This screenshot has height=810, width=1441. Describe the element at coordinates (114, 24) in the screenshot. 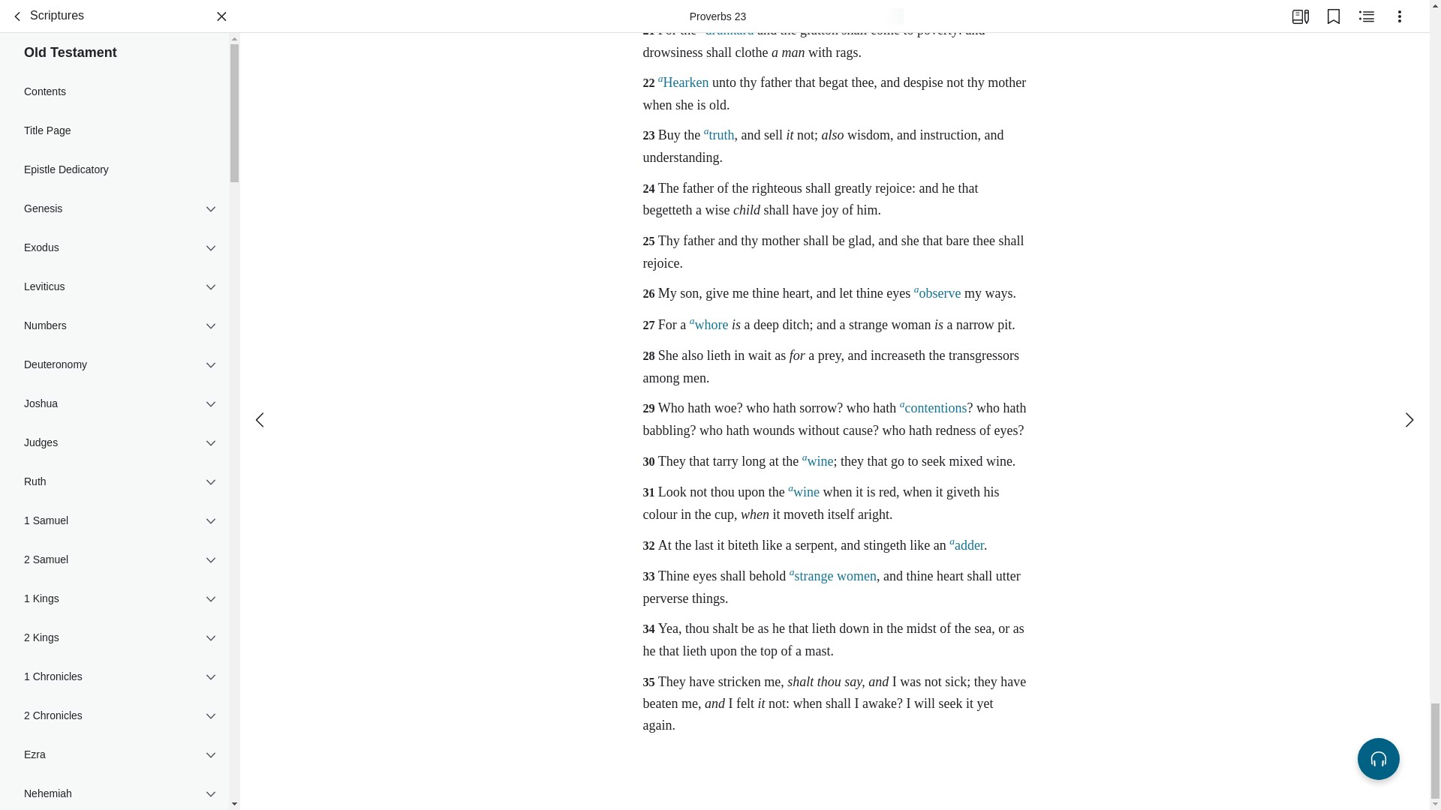

I see `Proverbs 2` at that location.